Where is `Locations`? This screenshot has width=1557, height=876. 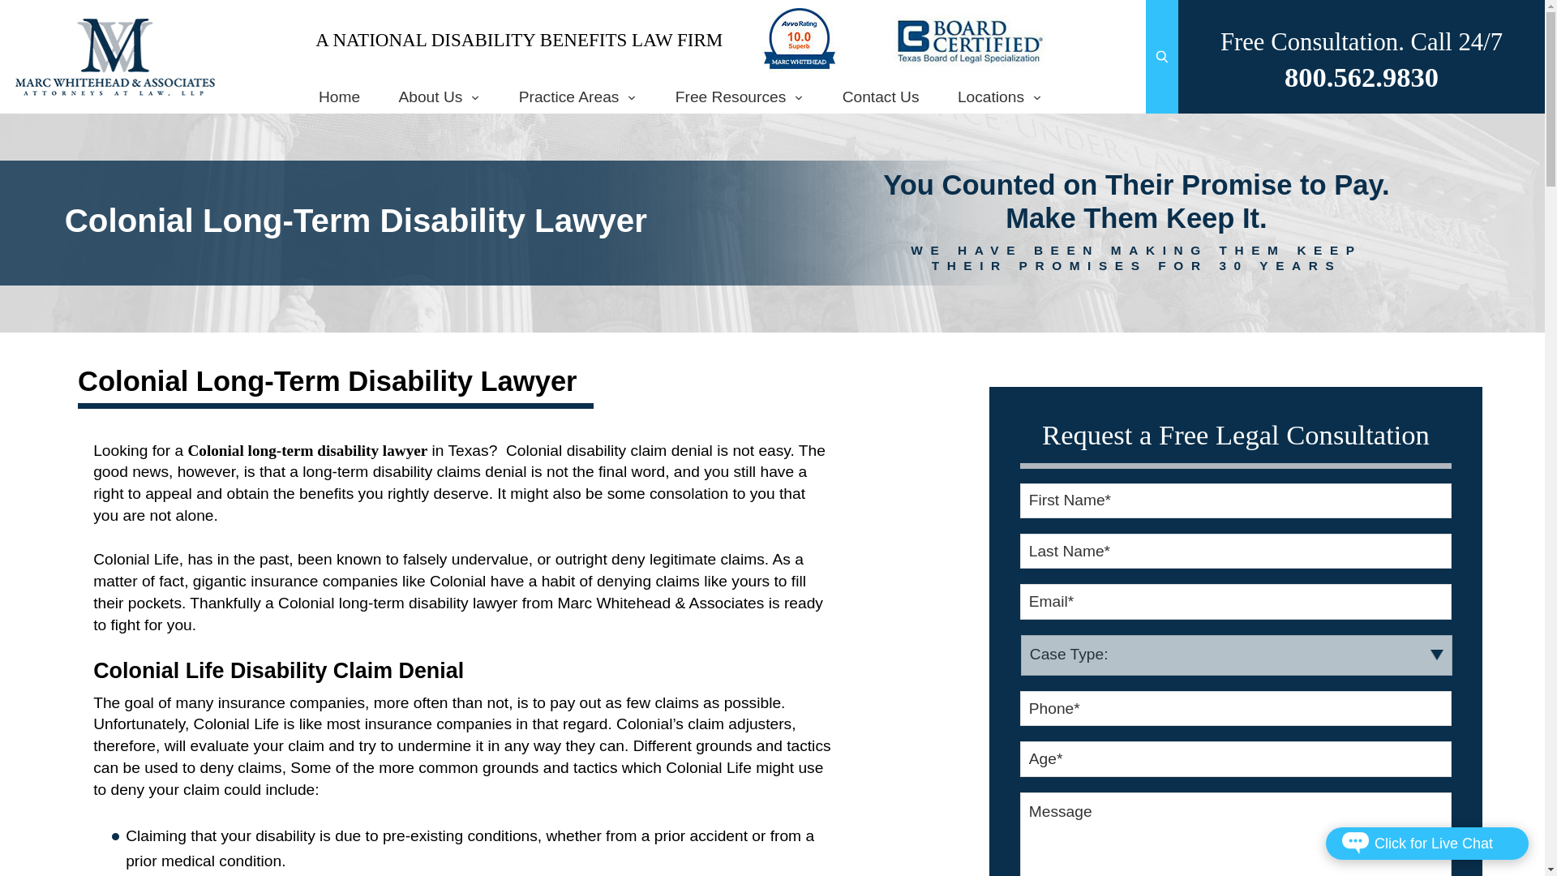
Locations is located at coordinates (1000, 97).